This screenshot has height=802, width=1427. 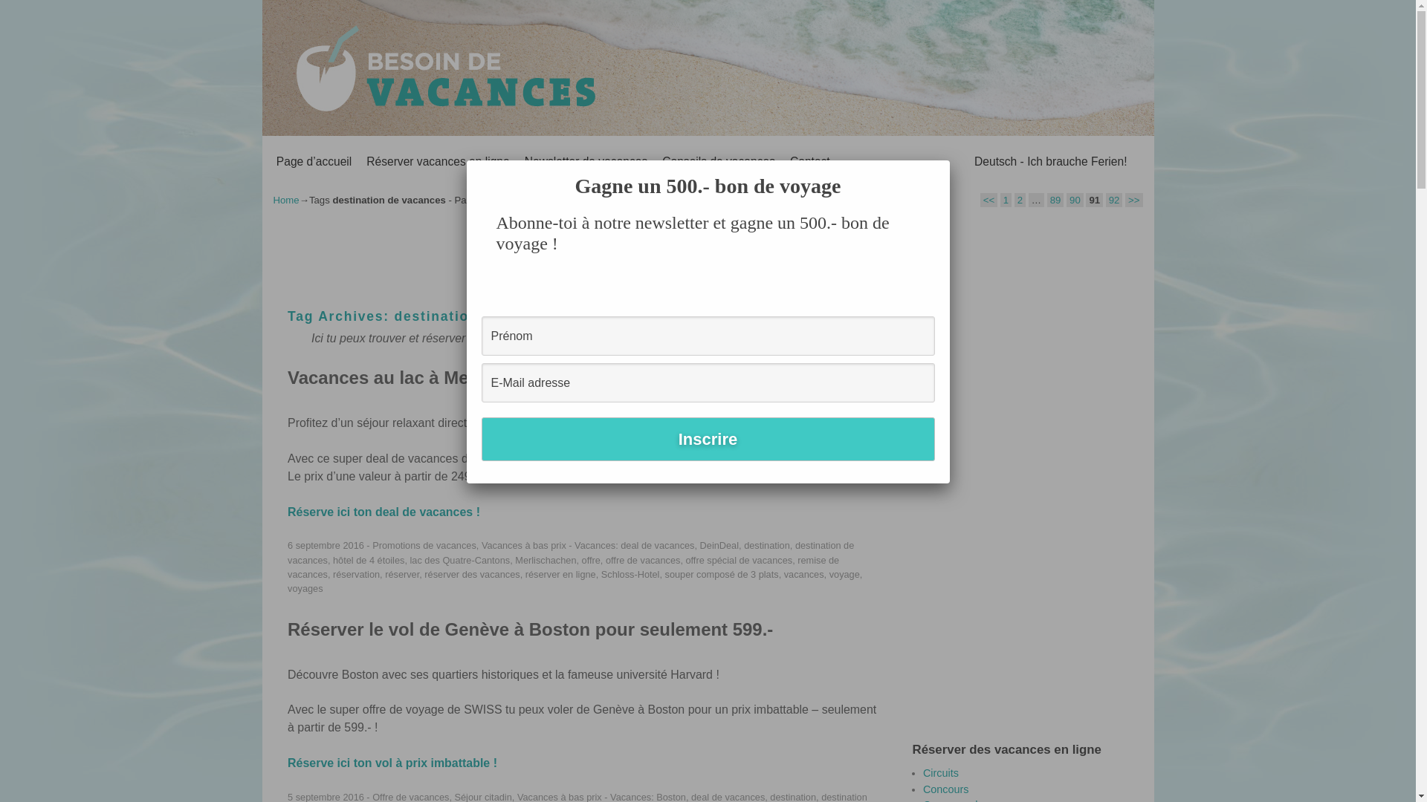 I want to click on Circuits, so click(x=941, y=773).